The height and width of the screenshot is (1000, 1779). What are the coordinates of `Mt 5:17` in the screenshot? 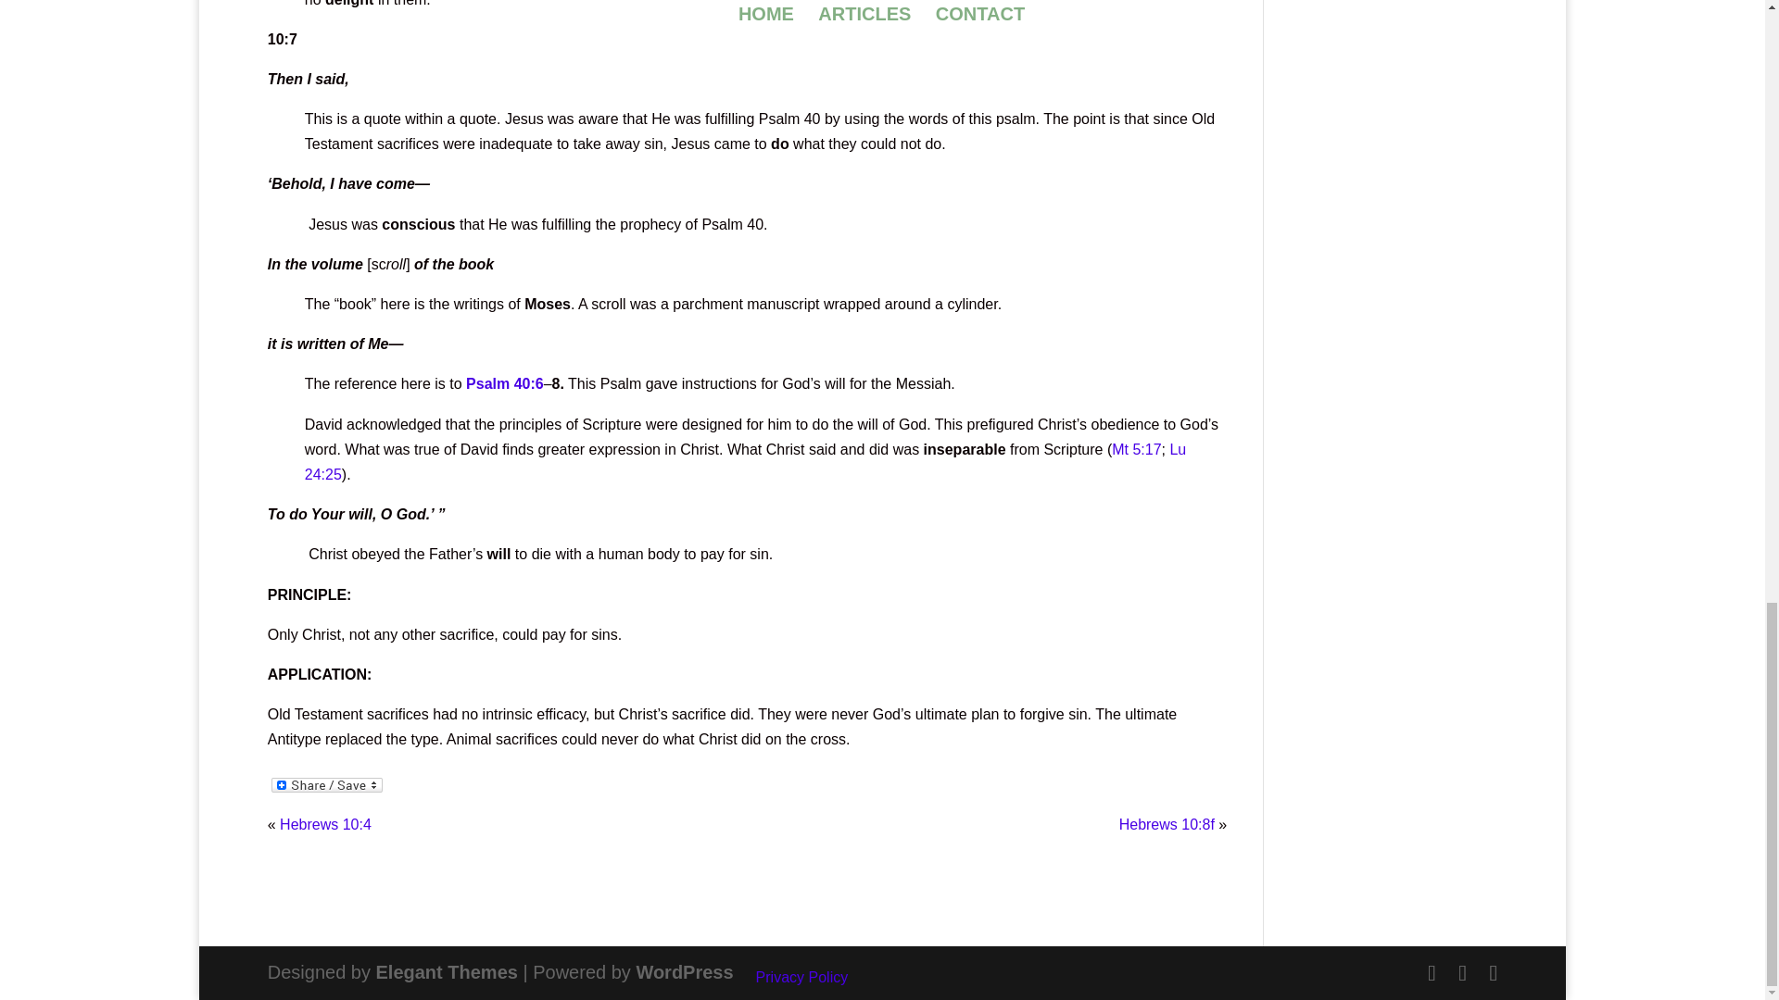 It's located at (1136, 449).